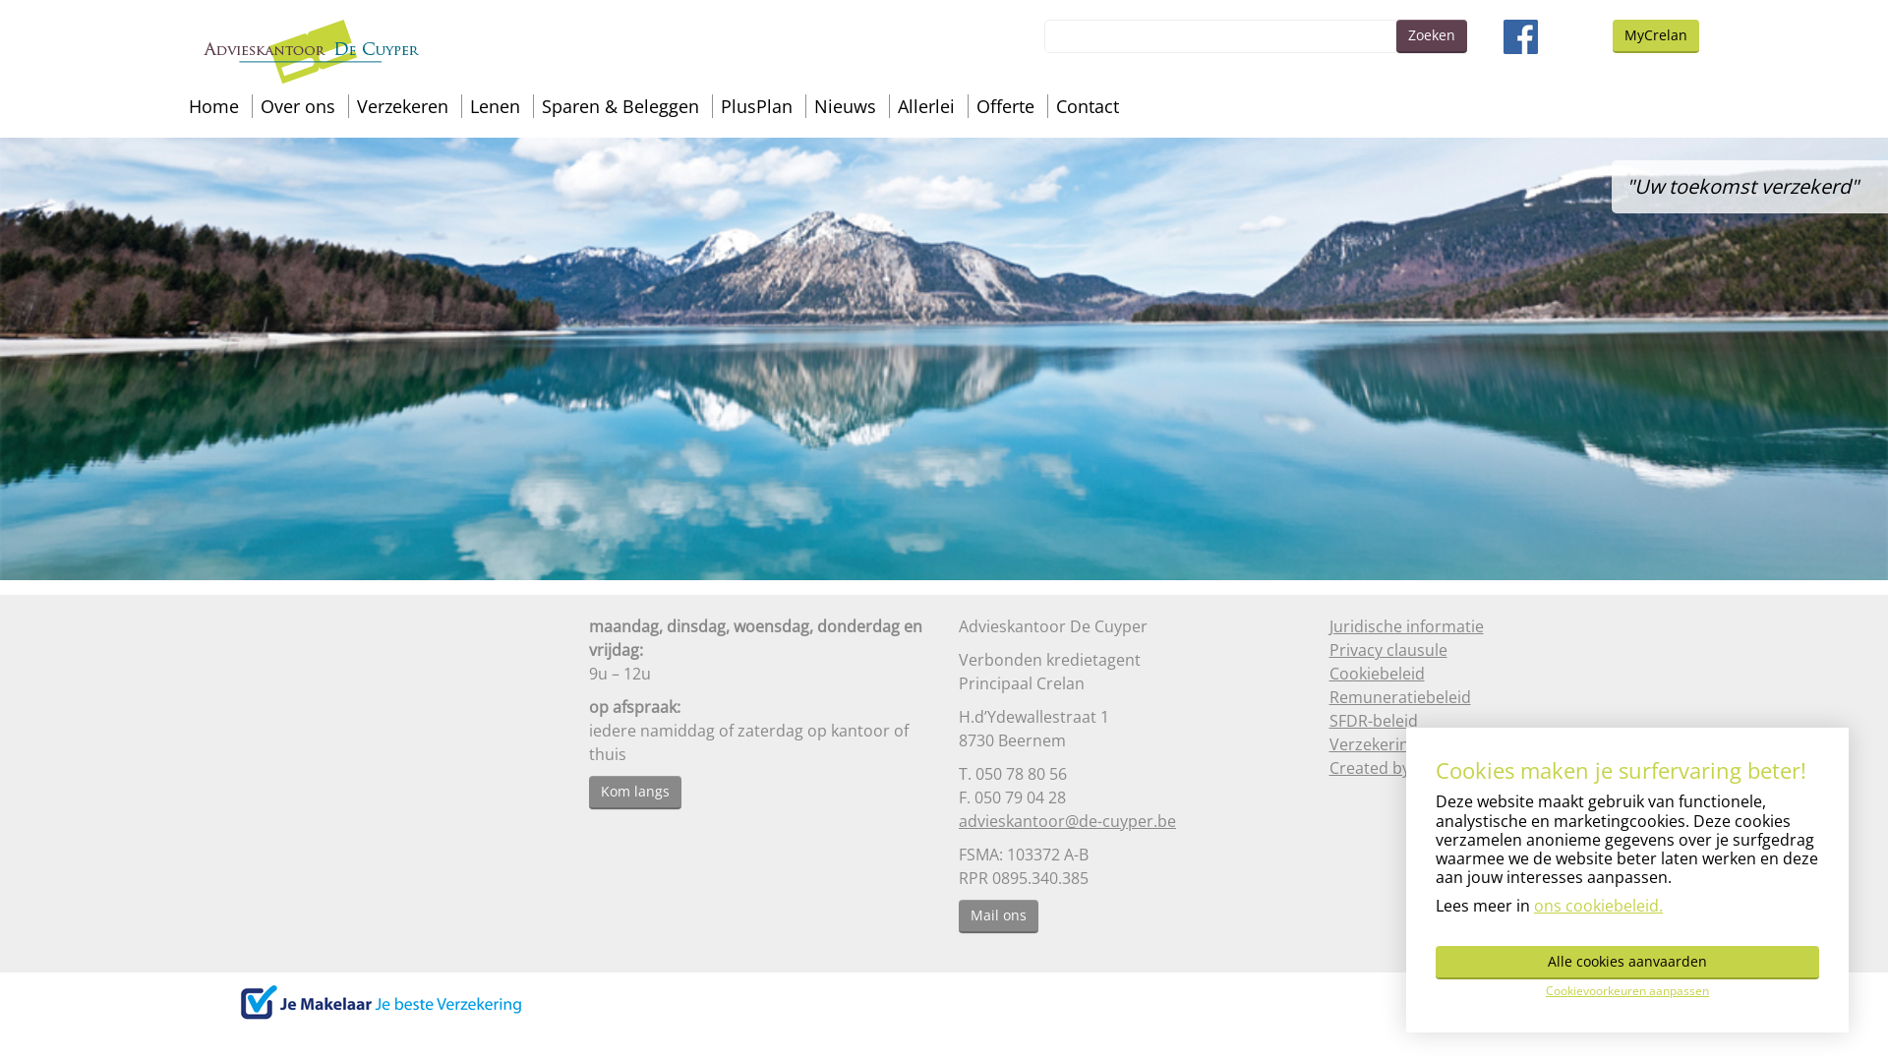 The image size is (1888, 1062). I want to click on Lenen, so click(496, 106).